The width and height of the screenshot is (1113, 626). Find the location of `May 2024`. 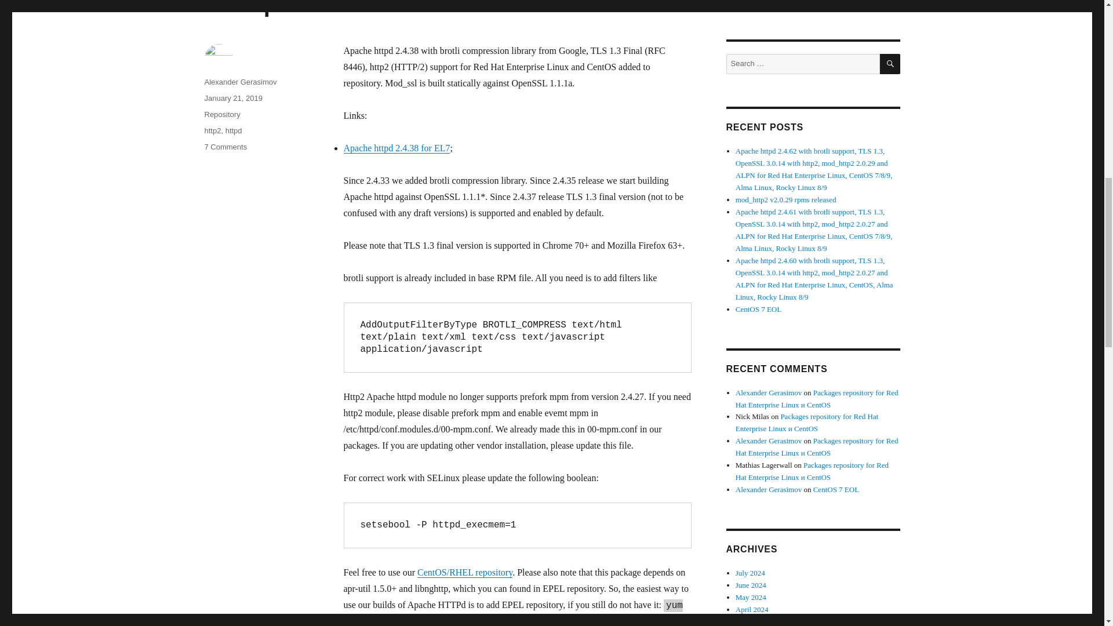

May 2024 is located at coordinates (751, 597).